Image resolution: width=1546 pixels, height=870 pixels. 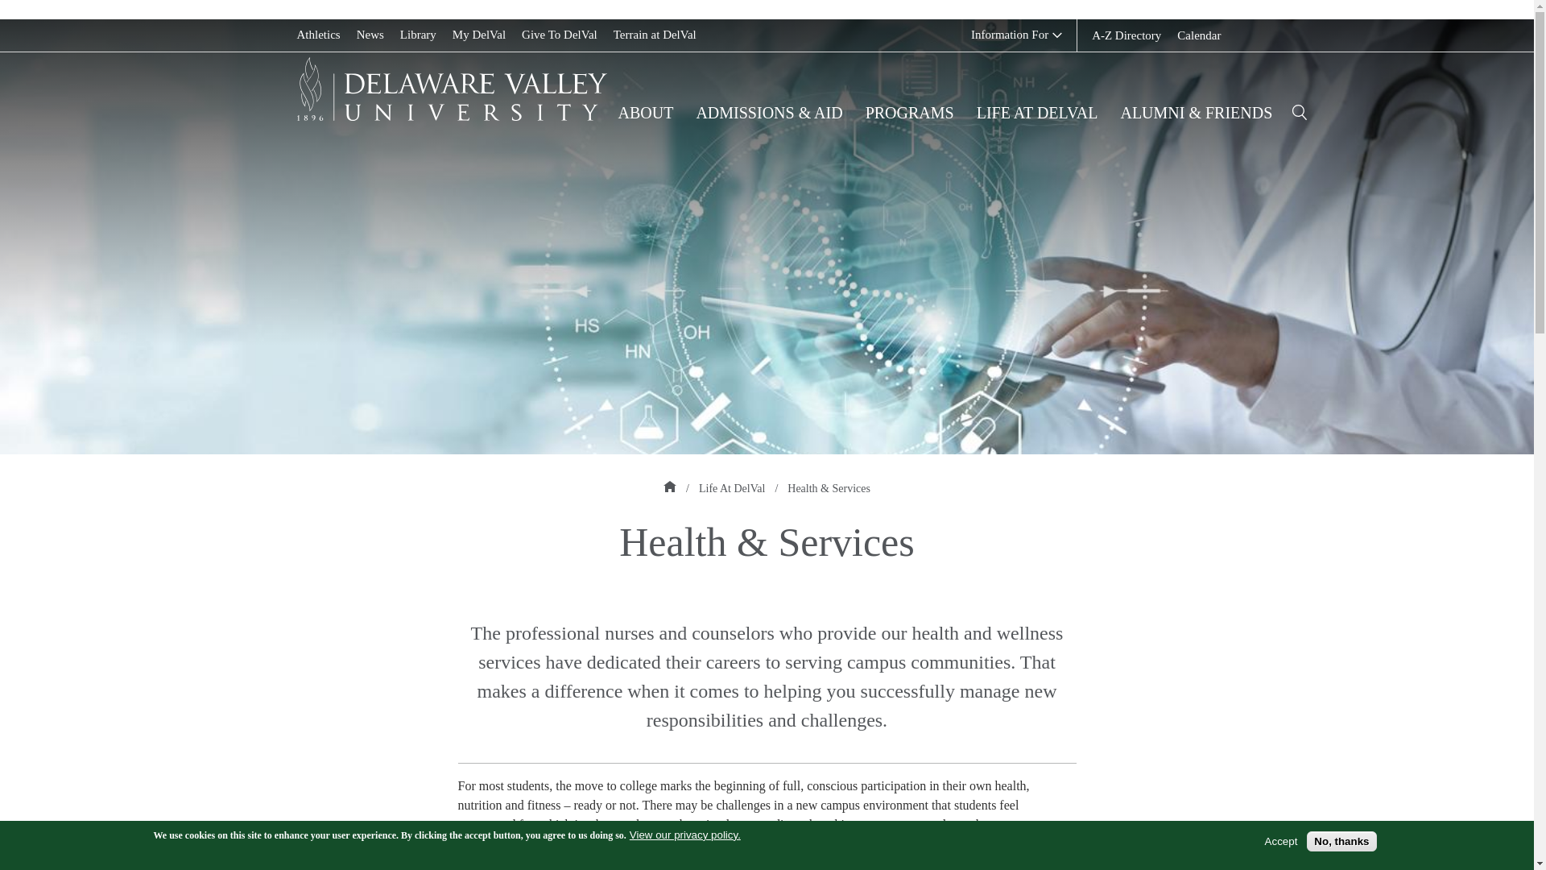 What do you see at coordinates (1016, 34) in the screenshot?
I see `Information For` at bounding box center [1016, 34].